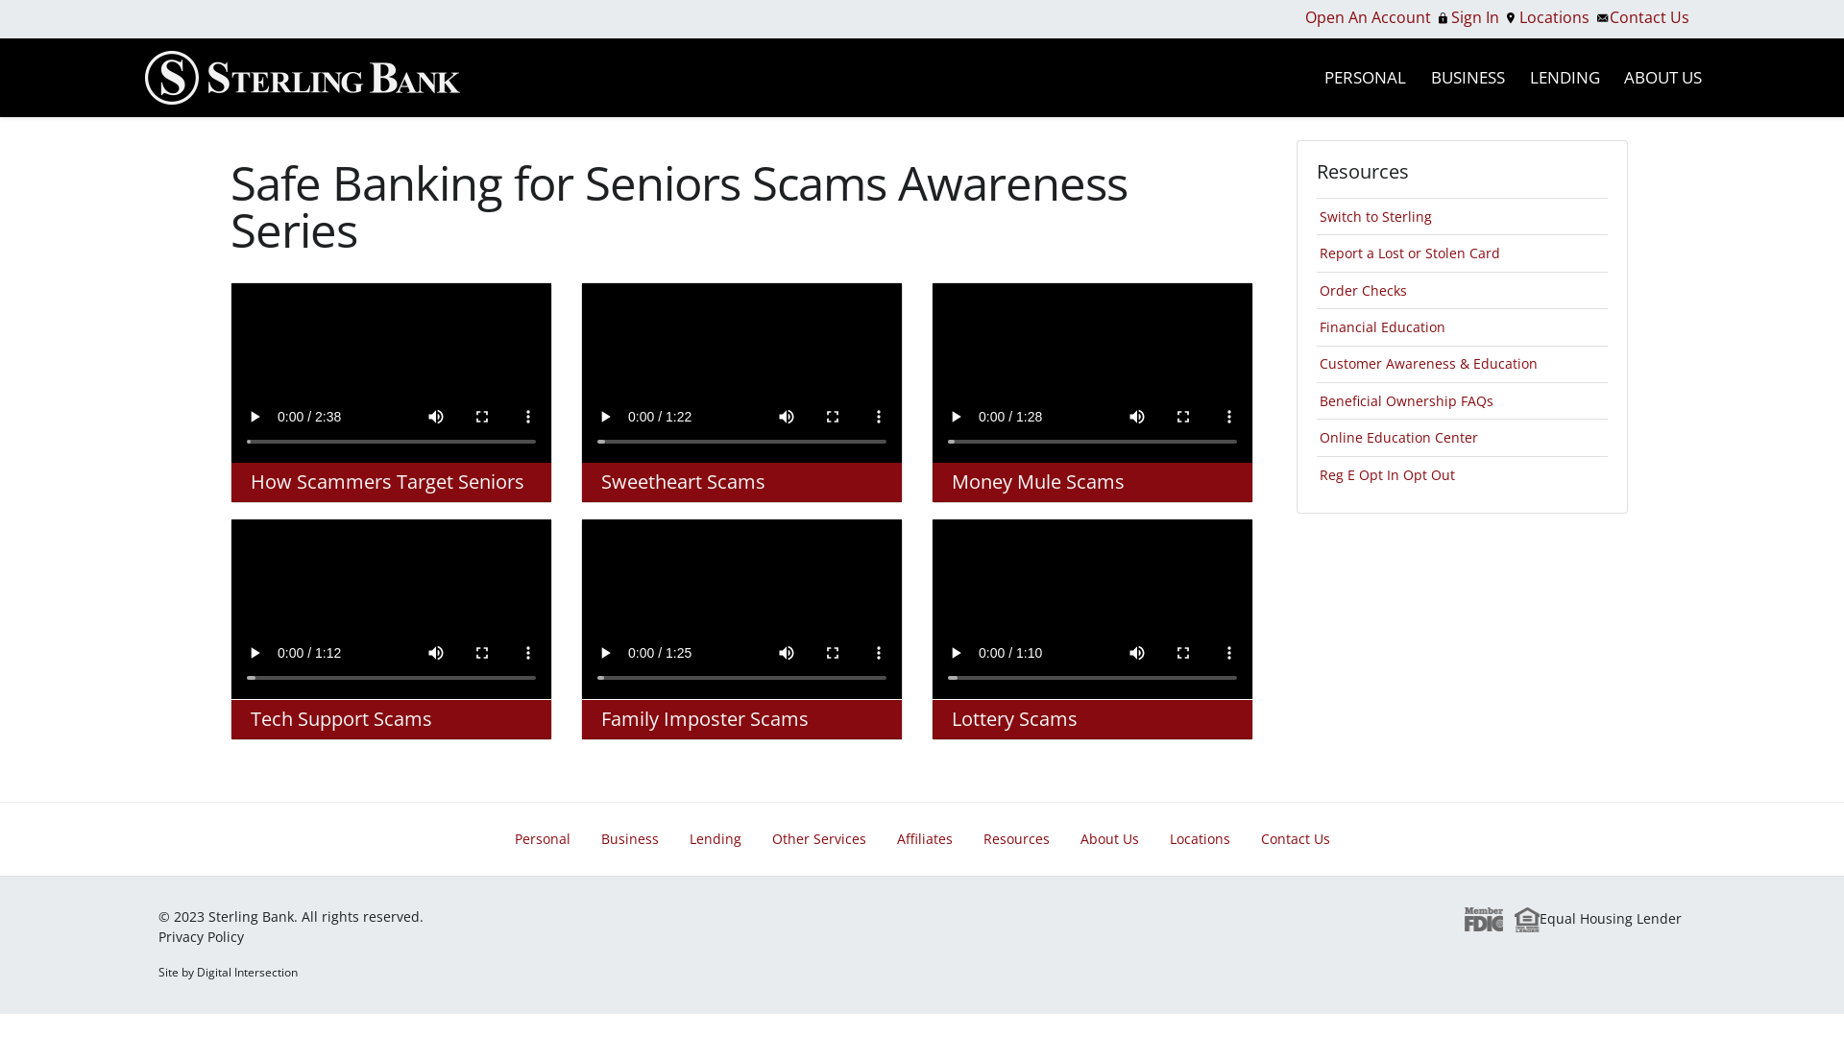 The width and height of the screenshot is (1844, 1037). What do you see at coordinates (1366, 78) in the screenshot?
I see `PERSONAL` at bounding box center [1366, 78].